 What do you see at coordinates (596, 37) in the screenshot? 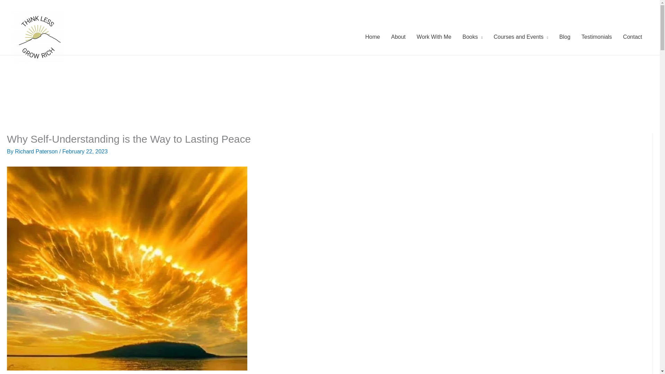
I see `Testimonials` at bounding box center [596, 37].